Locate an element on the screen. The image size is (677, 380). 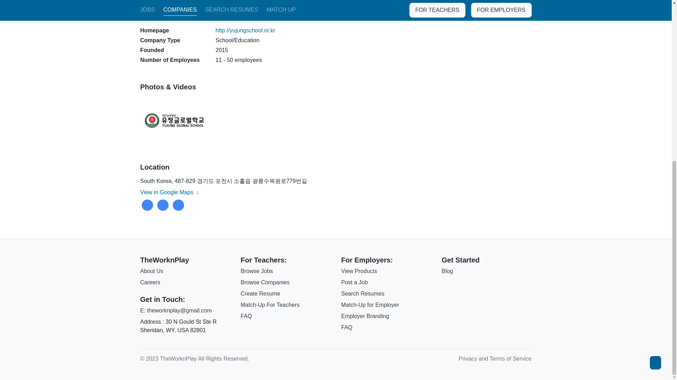
FAQ is located at coordinates (246, 316).